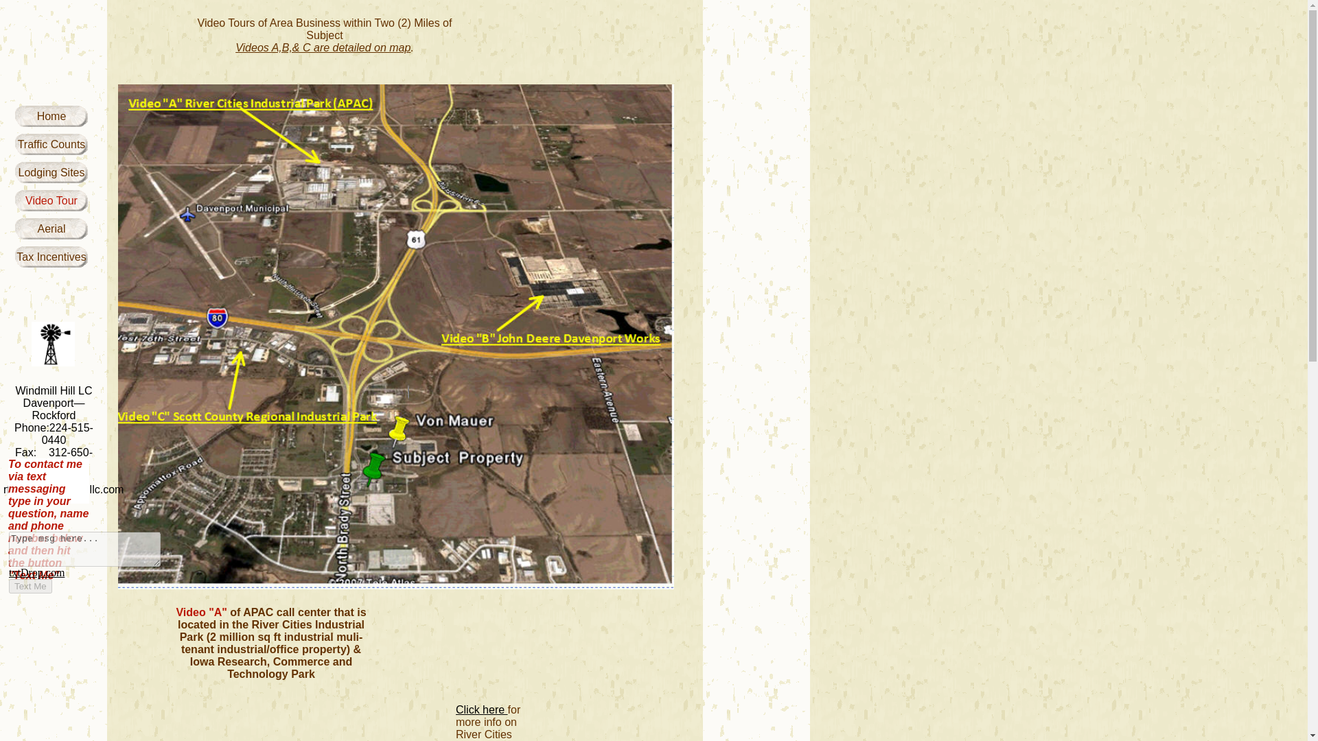  I want to click on Text Me, so click(30, 586).